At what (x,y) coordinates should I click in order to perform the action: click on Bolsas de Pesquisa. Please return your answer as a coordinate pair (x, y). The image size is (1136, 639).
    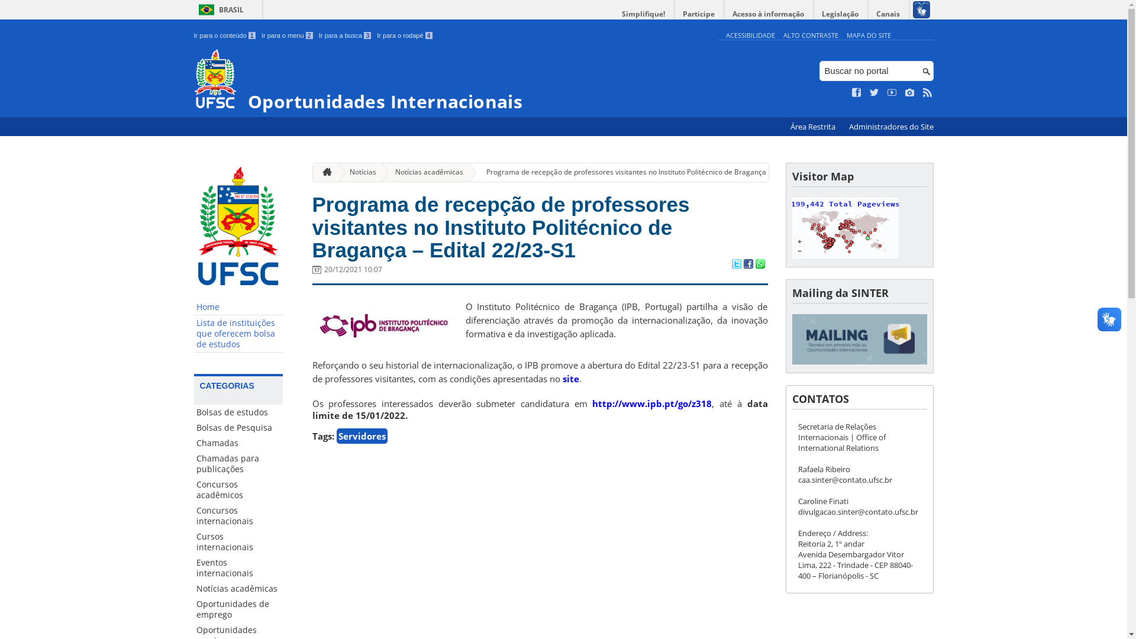
    Looking at the image, I should click on (238, 428).